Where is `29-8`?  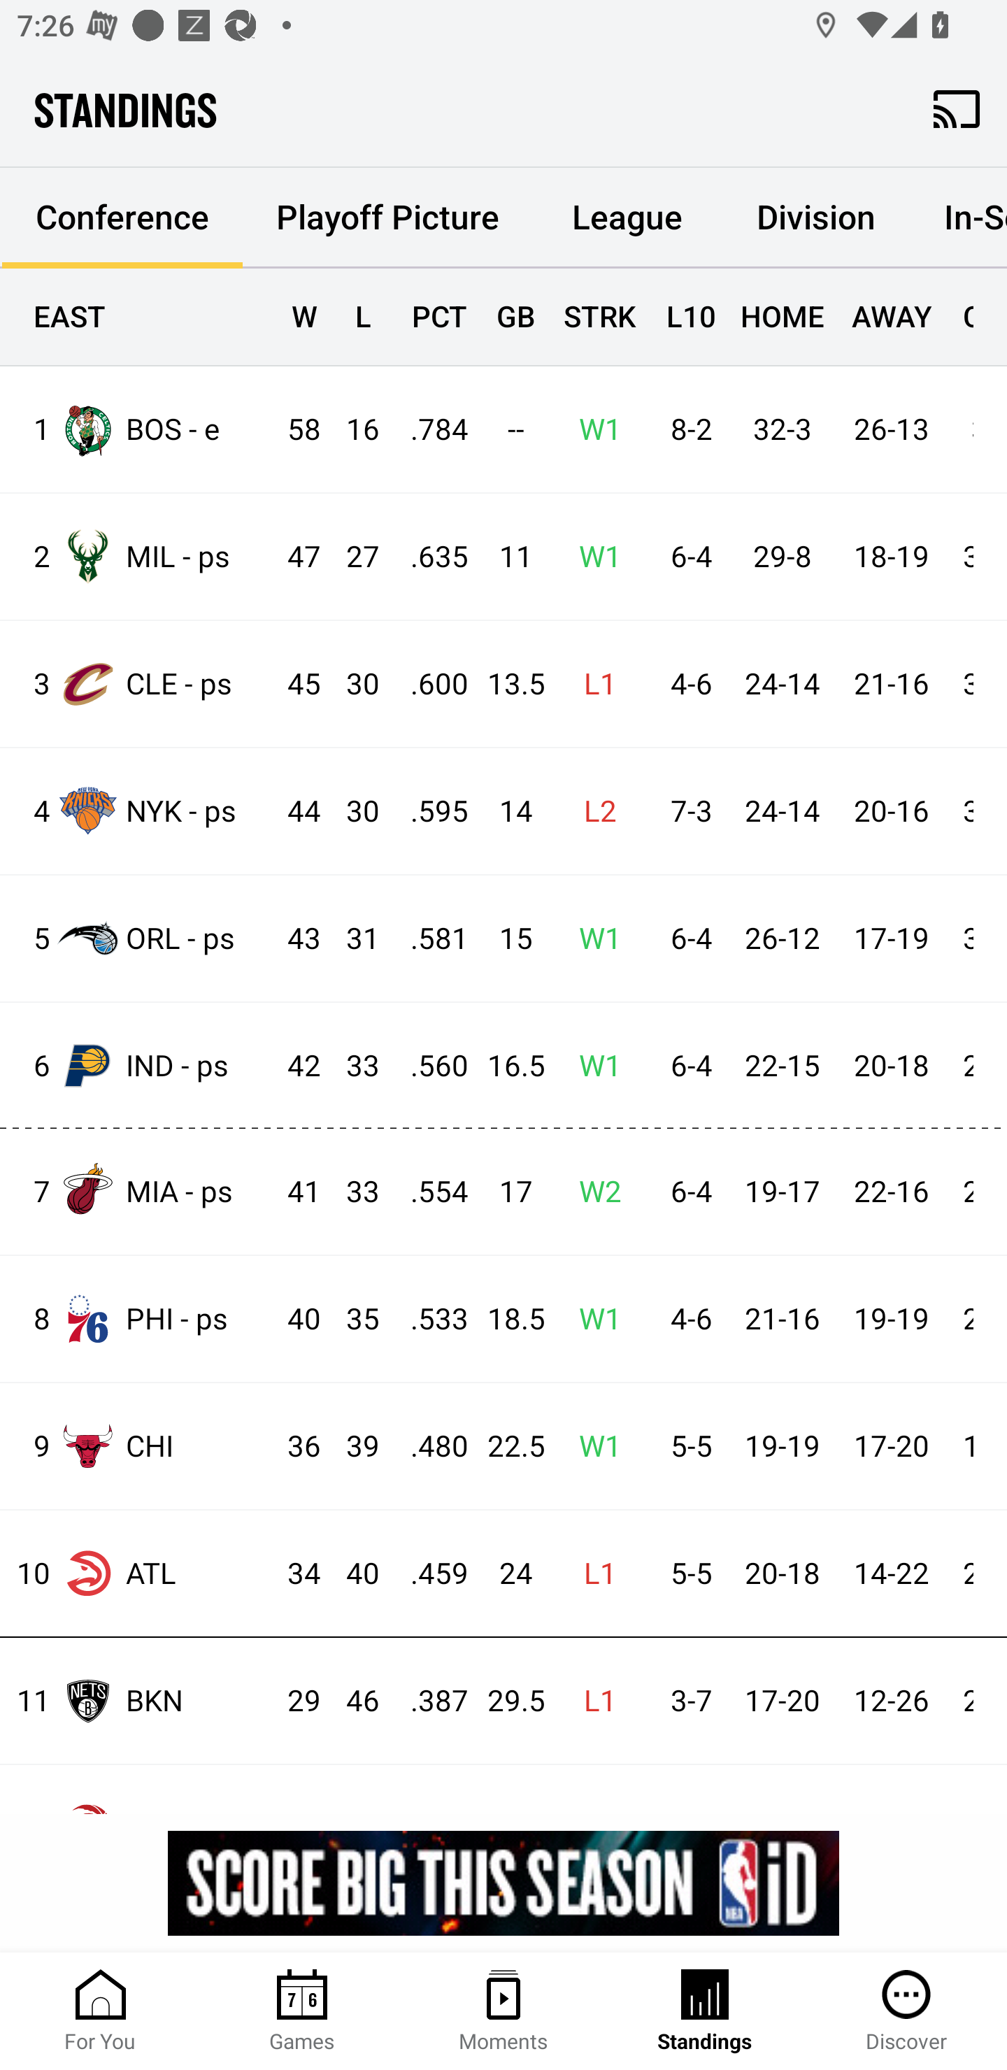 29-8 is located at coordinates (782, 558).